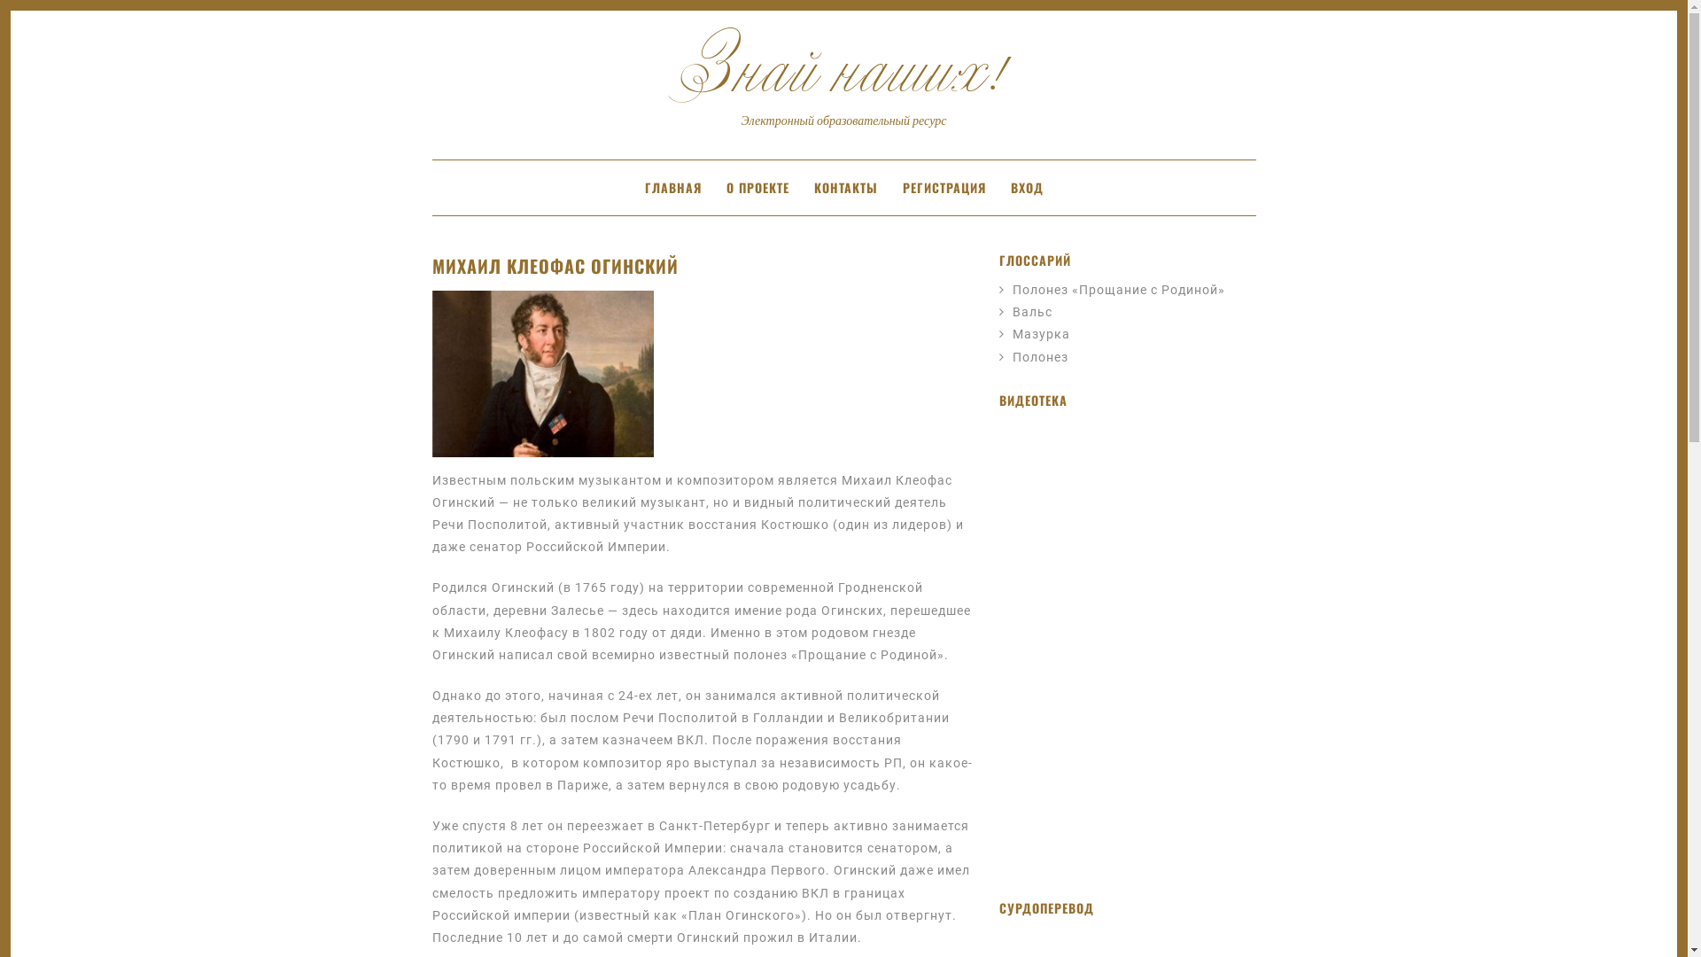 The height and width of the screenshot is (957, 1701). I want to click on SKIP TO CONTENT, so click(483, 184).